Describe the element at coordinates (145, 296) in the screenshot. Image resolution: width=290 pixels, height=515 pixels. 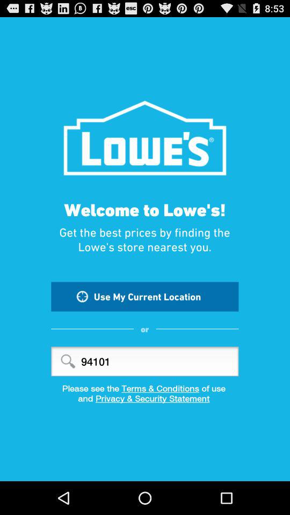
I see `turn off use my current item` at that location.